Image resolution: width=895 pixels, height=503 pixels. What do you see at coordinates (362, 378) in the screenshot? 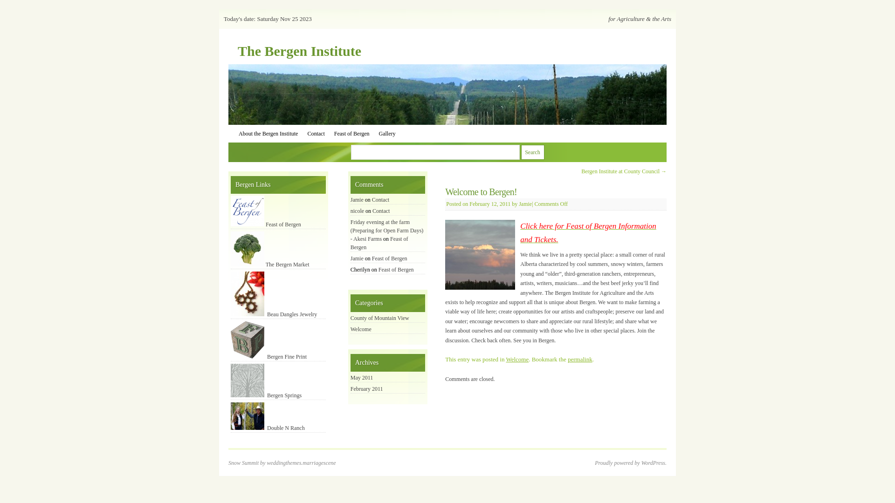
I see `May 2011` at bounding box center [362, 378].